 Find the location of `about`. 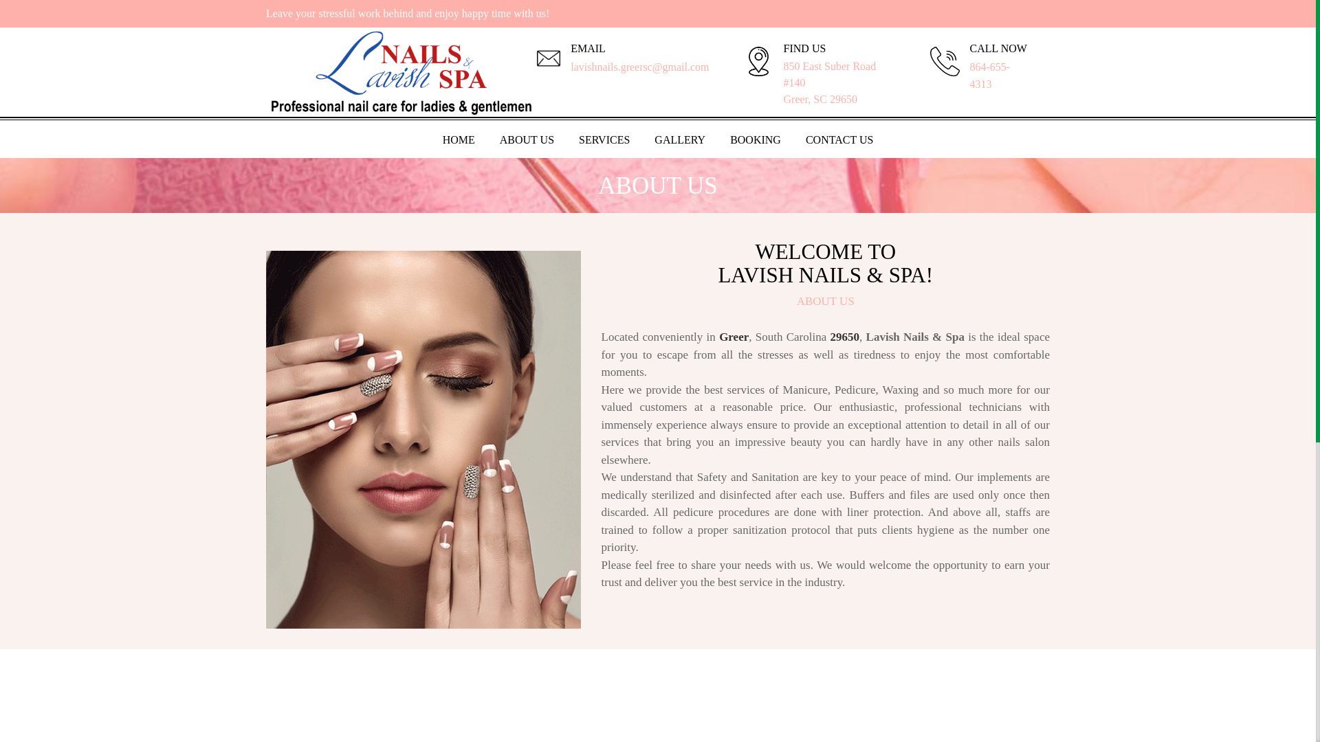

about is located at coordinates (527, 142).